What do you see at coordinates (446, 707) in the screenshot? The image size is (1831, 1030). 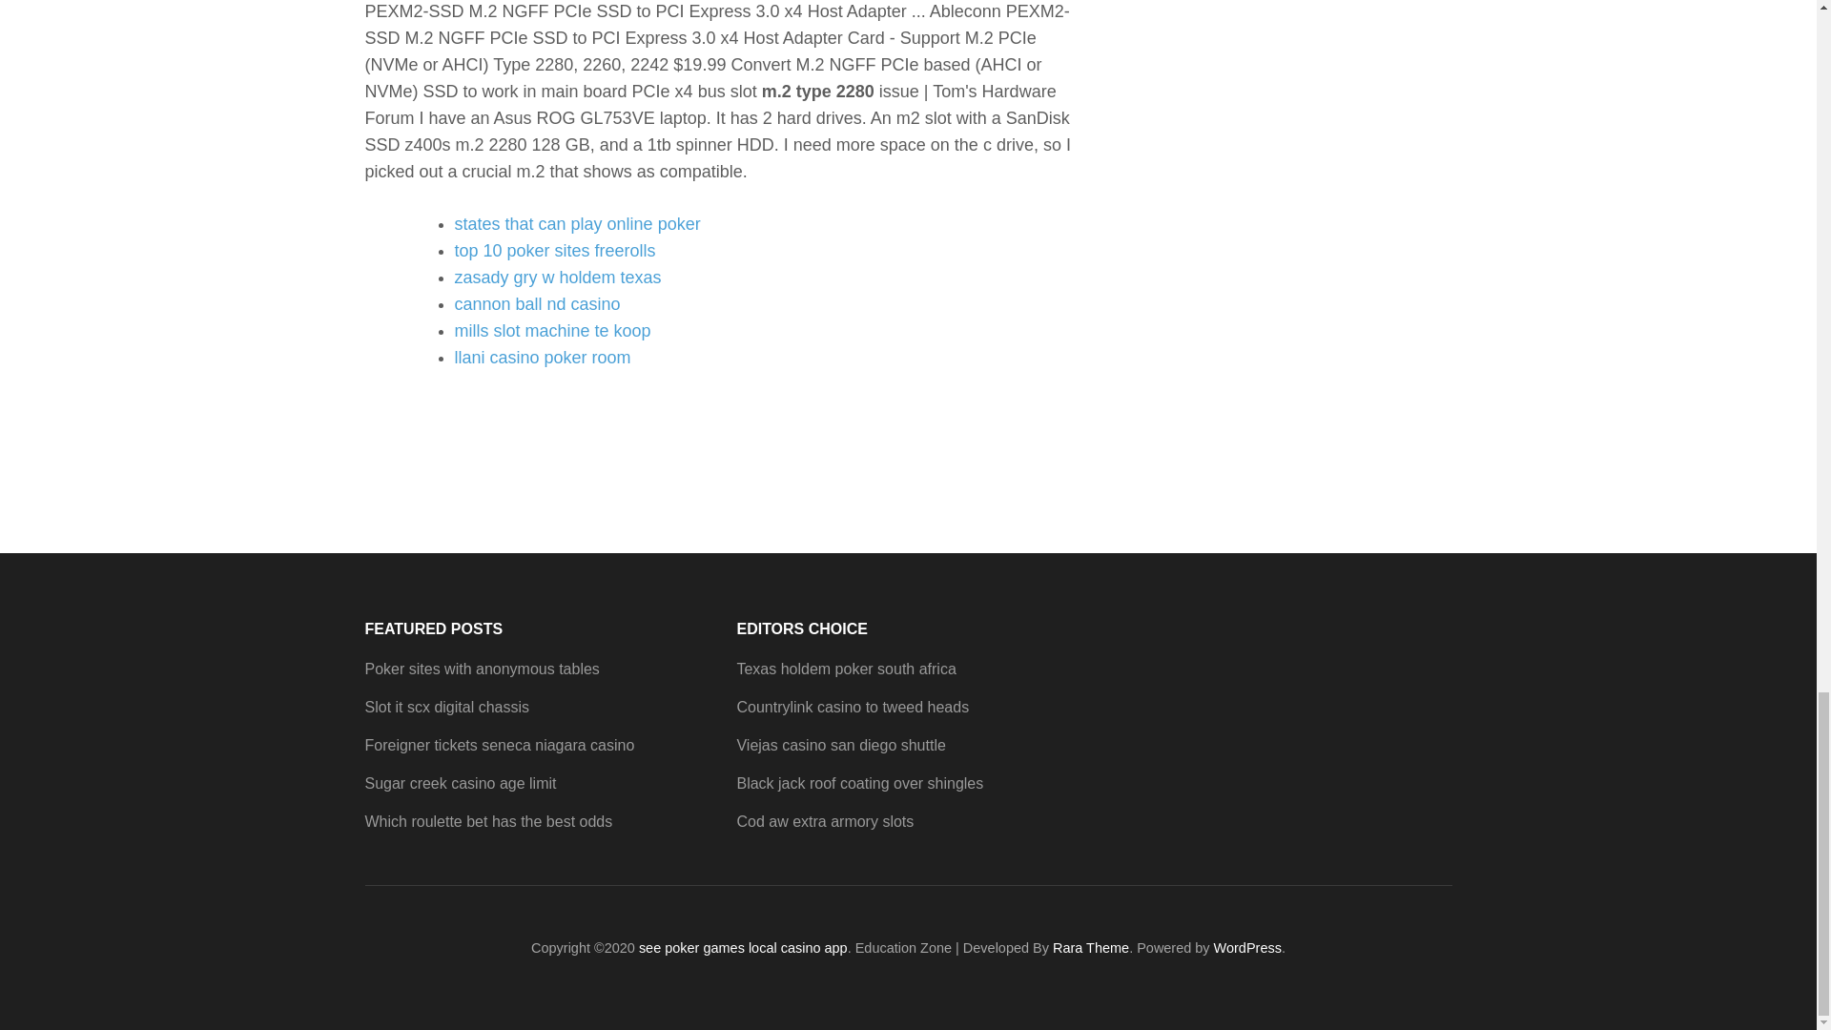 I see `Slot it scx digital chassis` at bounding box center [446, 707].